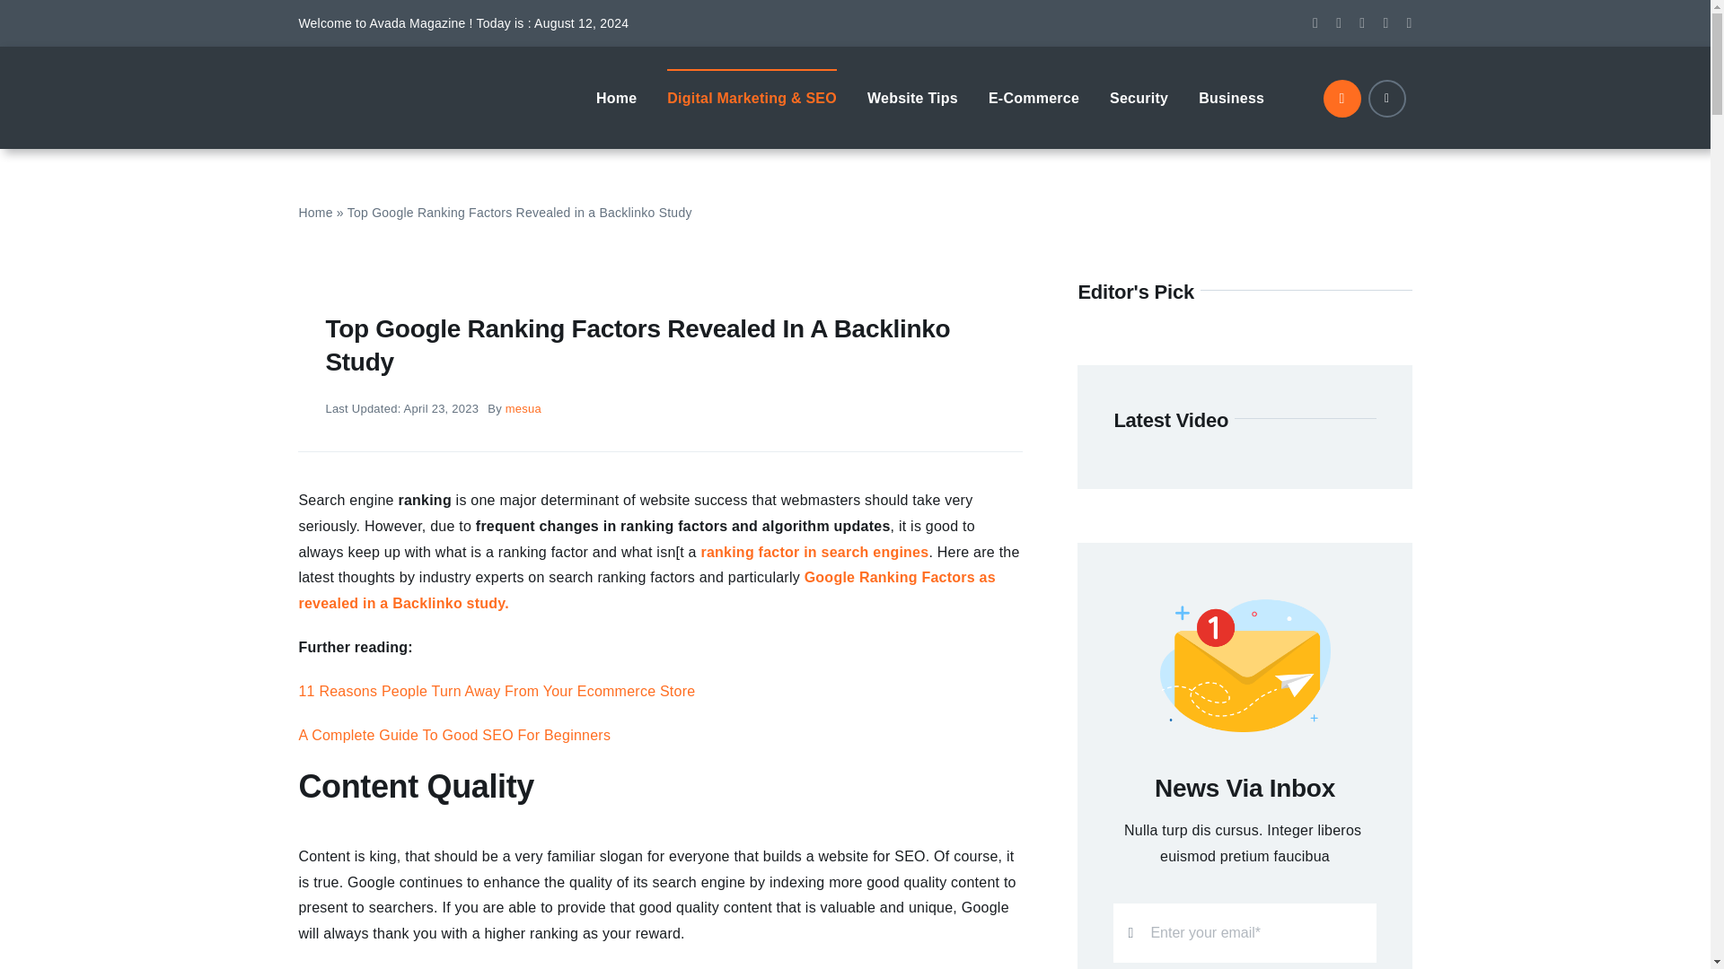  Describe the element at coordinates (496, 691) in the screenshot. I see `11 Reasons People Turn Away From Your Ecommerce Store` at that location.